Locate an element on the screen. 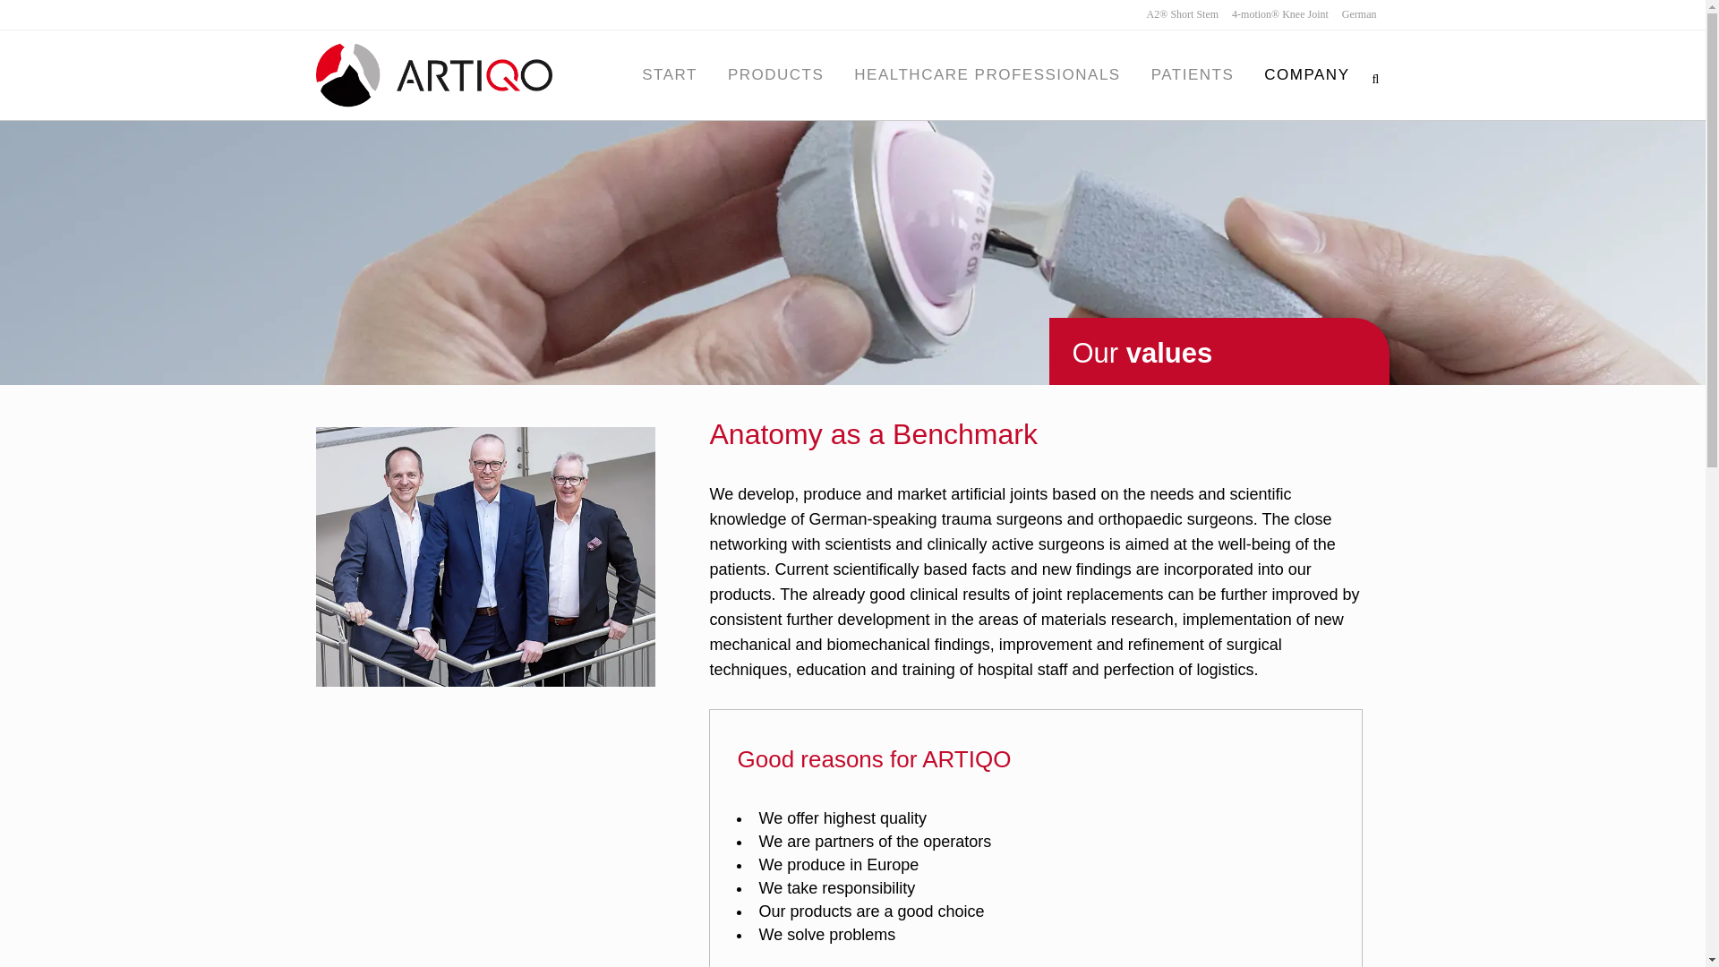  COMPANY is located at coordinates (1307, 74).